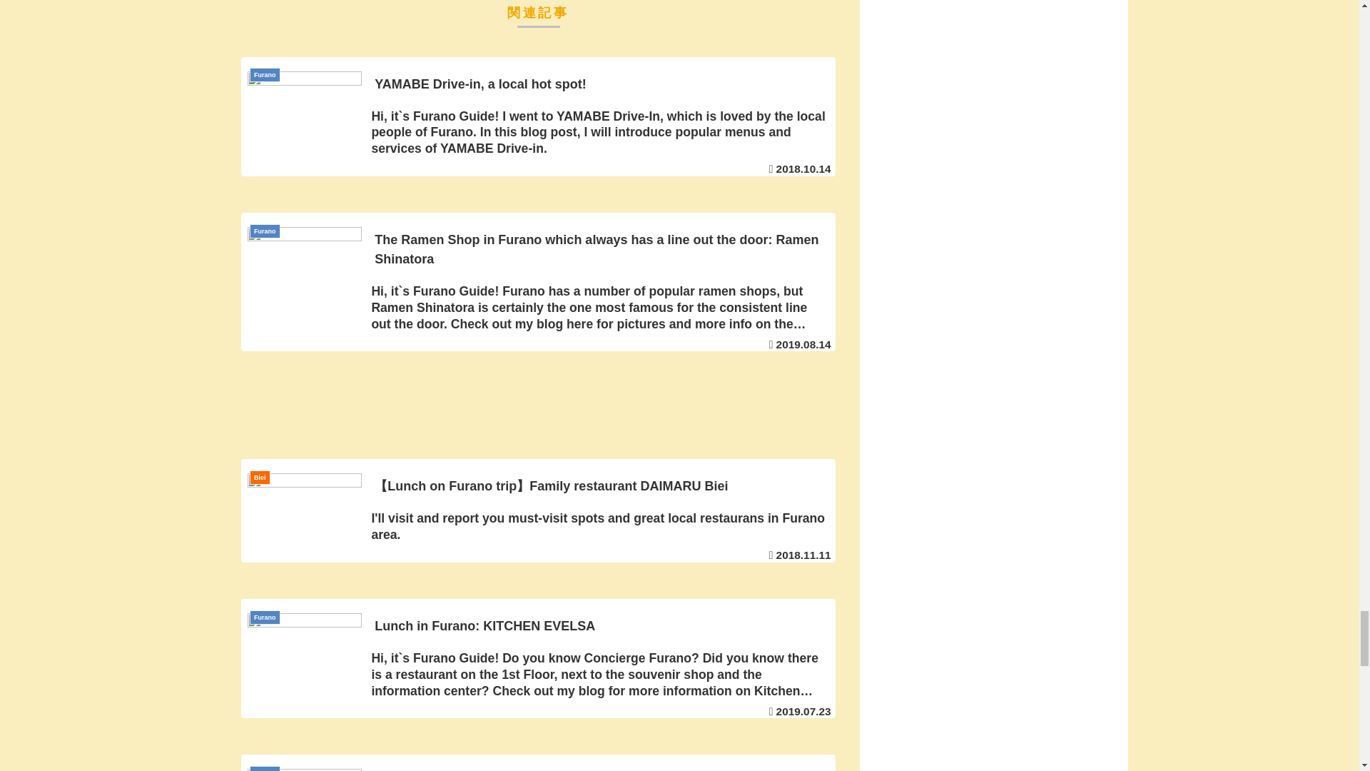 The width and height of the screenshot is (1370, 771). Describe the element at coordinates (539, 116) in the screenshot. I see `YAMABE Drive-in, a local hot spot!` at that location.